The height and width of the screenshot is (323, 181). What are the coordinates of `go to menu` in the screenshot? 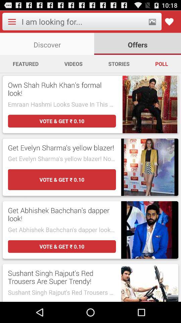 It's located at (12, 22).